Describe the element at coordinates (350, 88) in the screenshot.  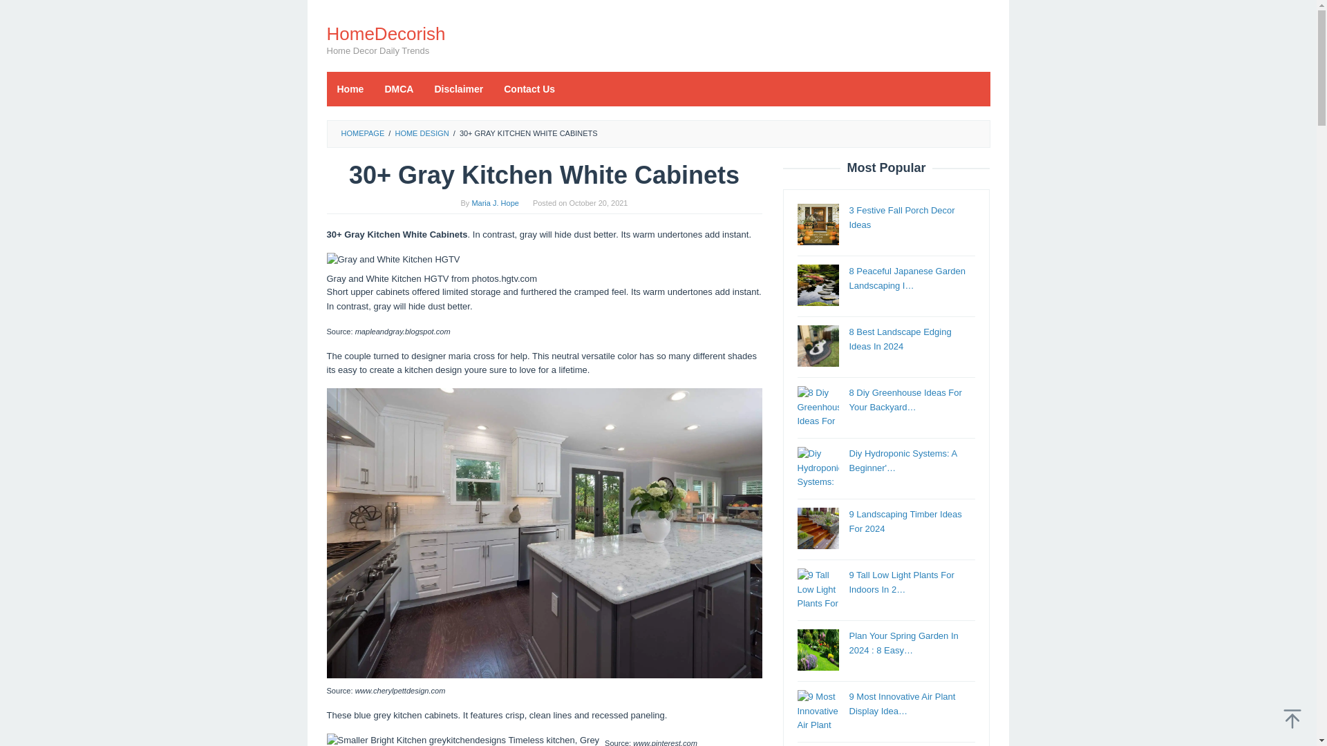
I see `Home` at that location.